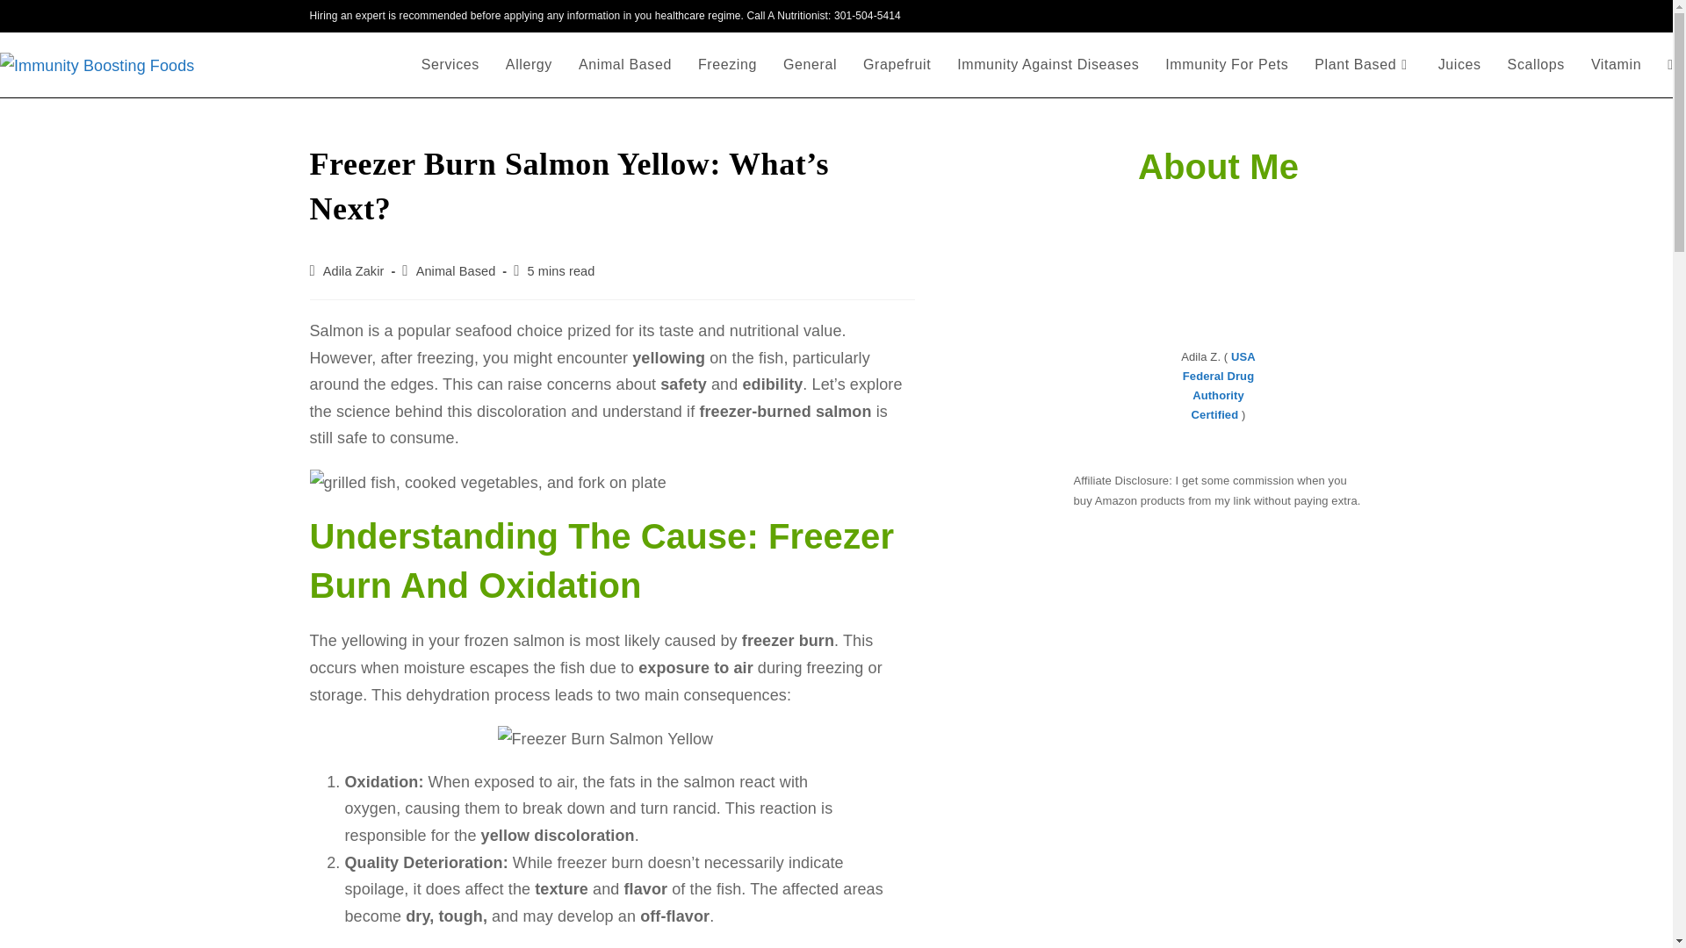 The image size is (1686, 948). Describe the element at coordinates (1616, 65) in the screenshot. I see `Vitamin` at that location.